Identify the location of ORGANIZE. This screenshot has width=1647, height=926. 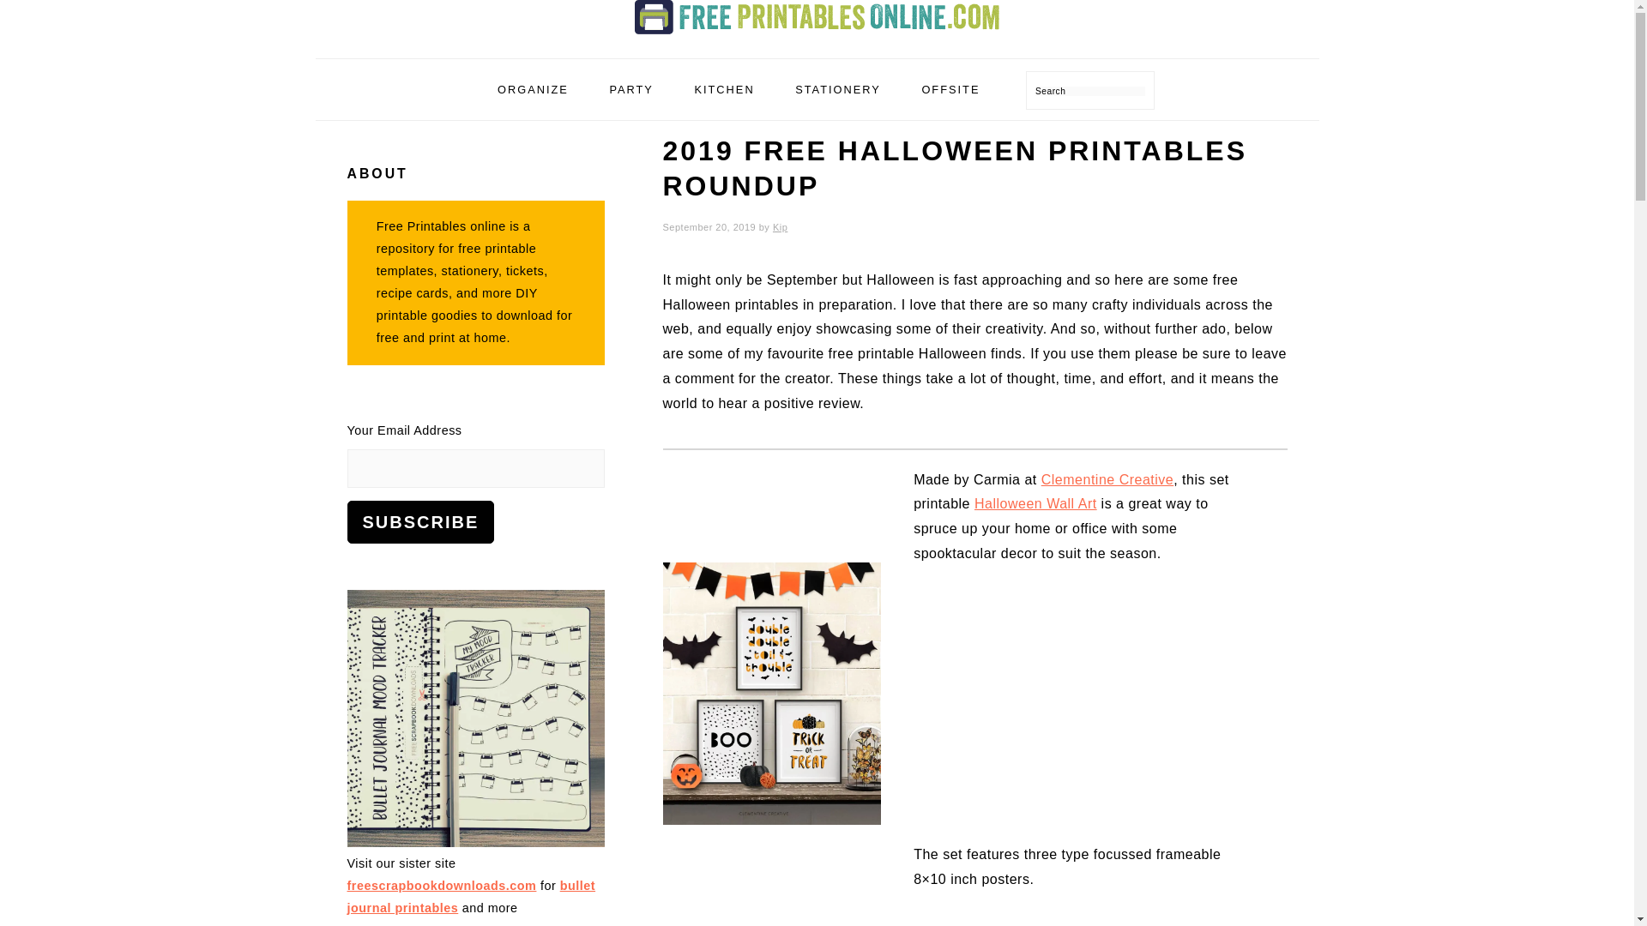
(532, 89).